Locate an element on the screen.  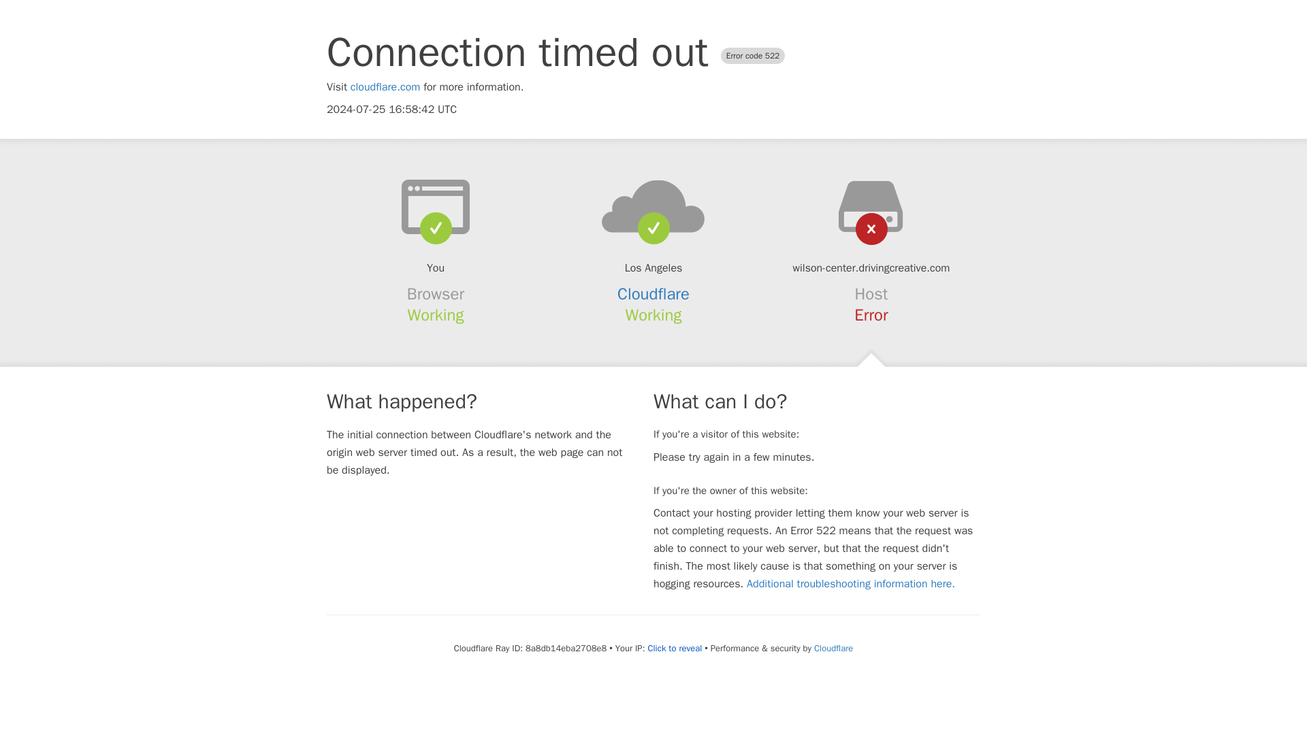
cloudflare.com is located at coordinates (385, 87).